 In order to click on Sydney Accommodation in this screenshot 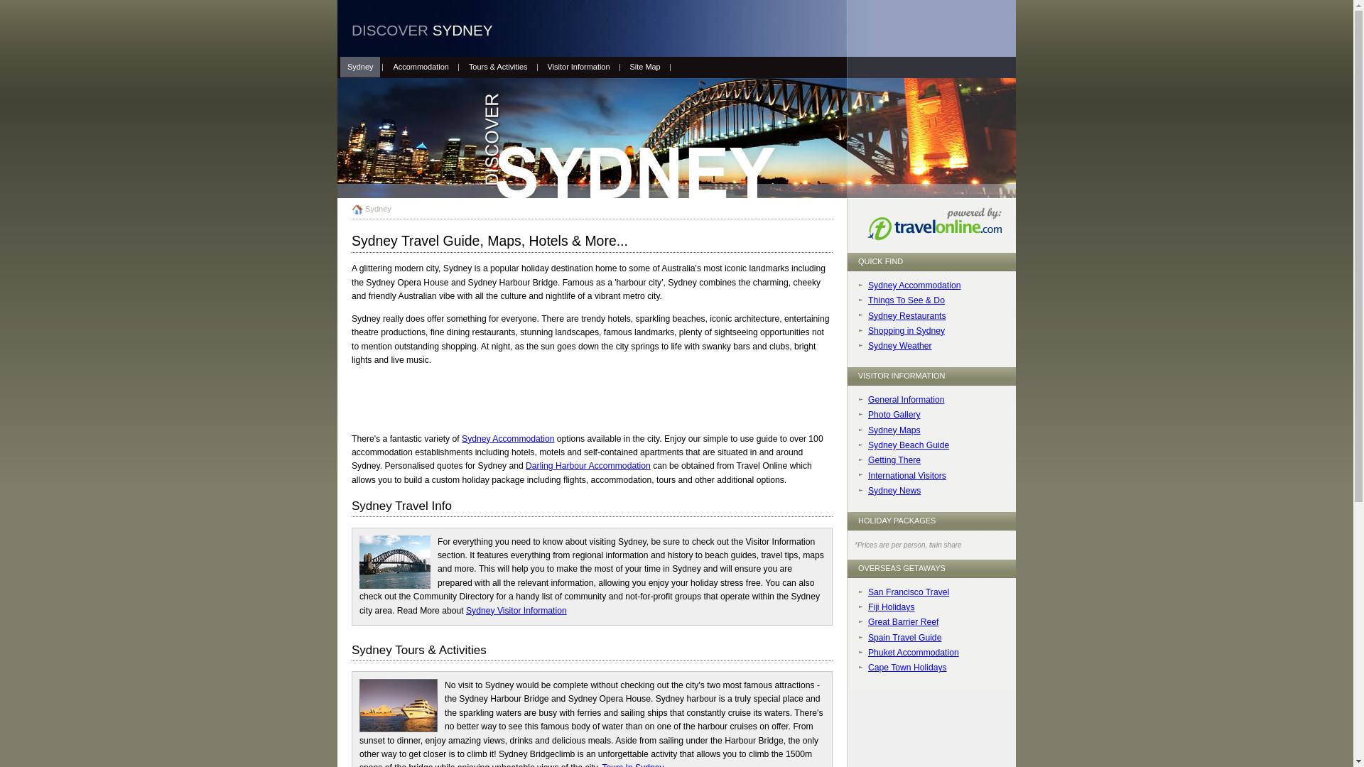, I will do `click(914, 285)`.